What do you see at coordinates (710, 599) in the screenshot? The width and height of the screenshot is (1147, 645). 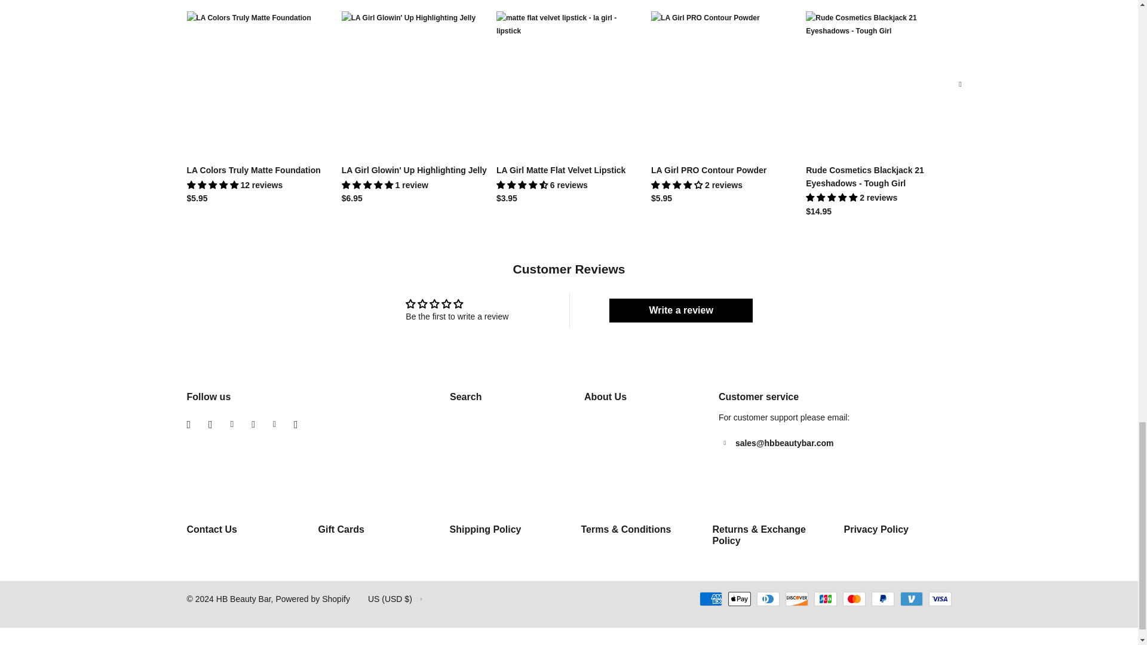 I see `American Express` at bounding box center [710, 599].